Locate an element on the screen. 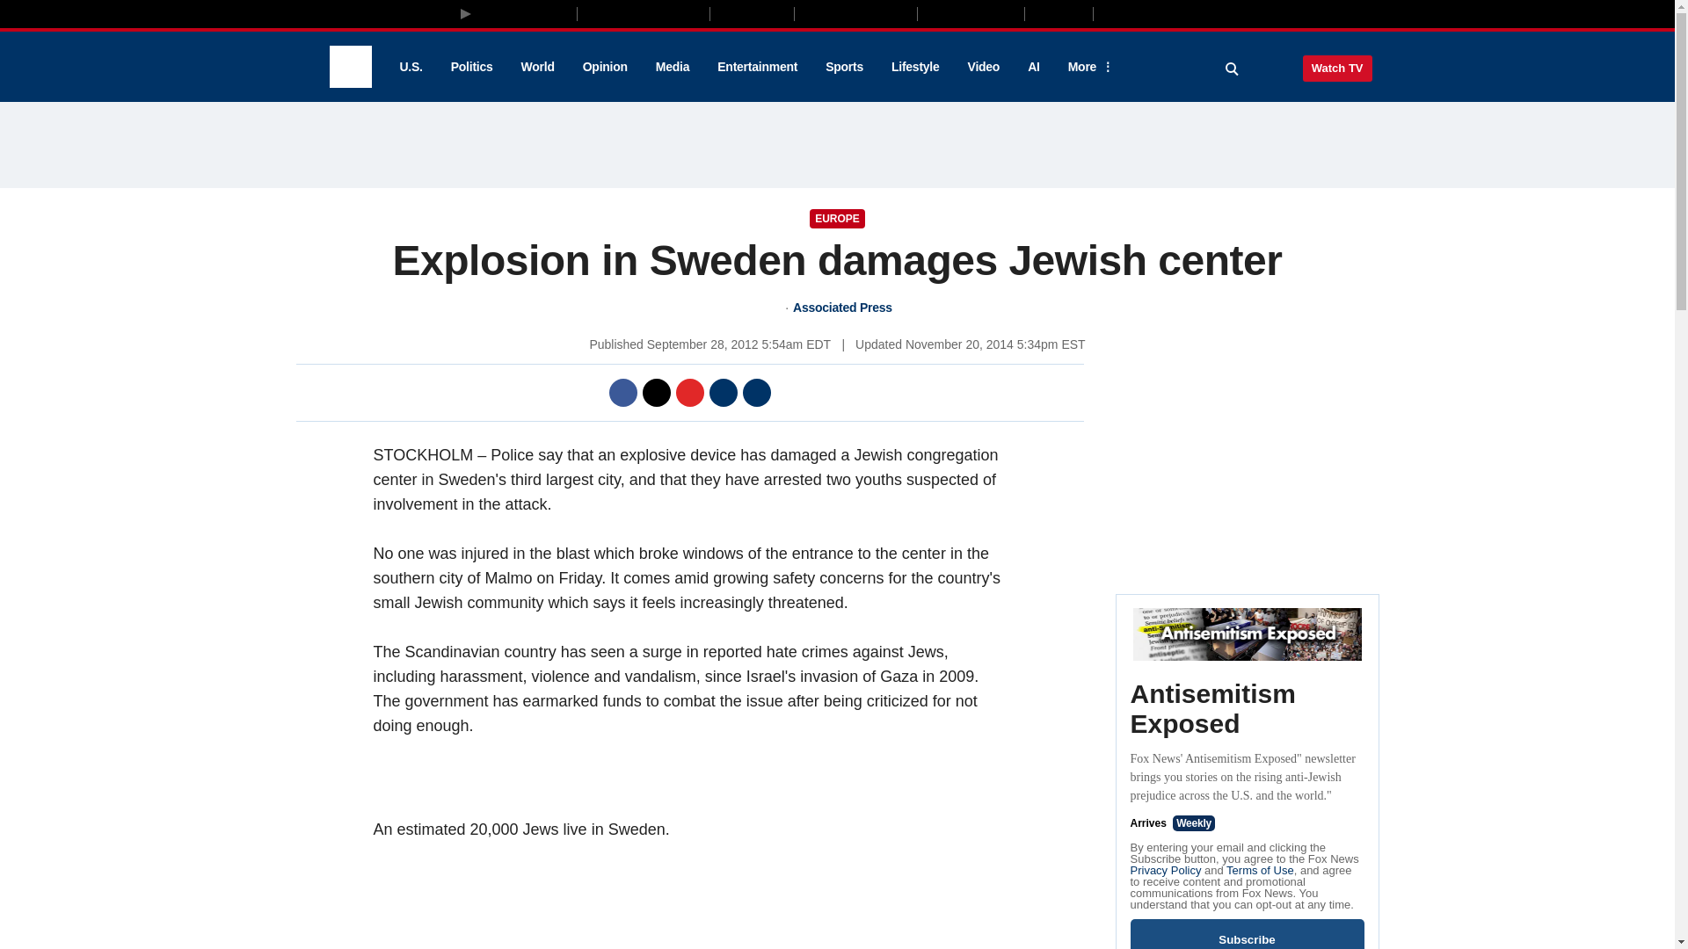  Opinion is located at coordinates (605, 67).